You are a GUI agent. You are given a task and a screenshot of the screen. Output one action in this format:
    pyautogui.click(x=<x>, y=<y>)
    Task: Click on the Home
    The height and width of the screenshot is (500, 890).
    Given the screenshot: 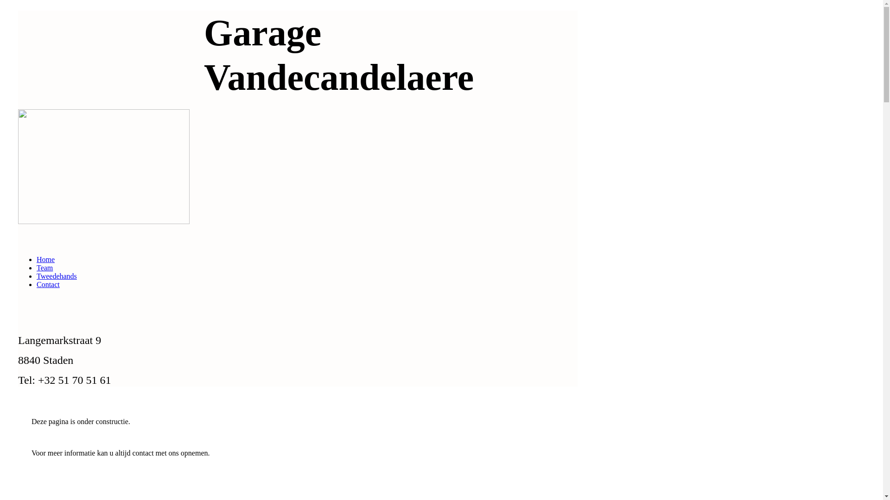 What is the action you would take?
    pyautogui.click(x=45, y=259)
    